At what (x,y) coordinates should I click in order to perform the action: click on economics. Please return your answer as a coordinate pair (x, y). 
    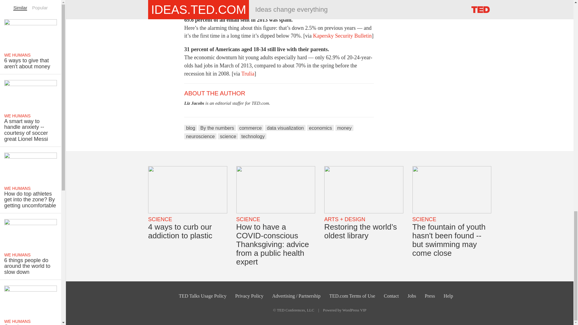
    Looking at the image, I should click on (320, 128).